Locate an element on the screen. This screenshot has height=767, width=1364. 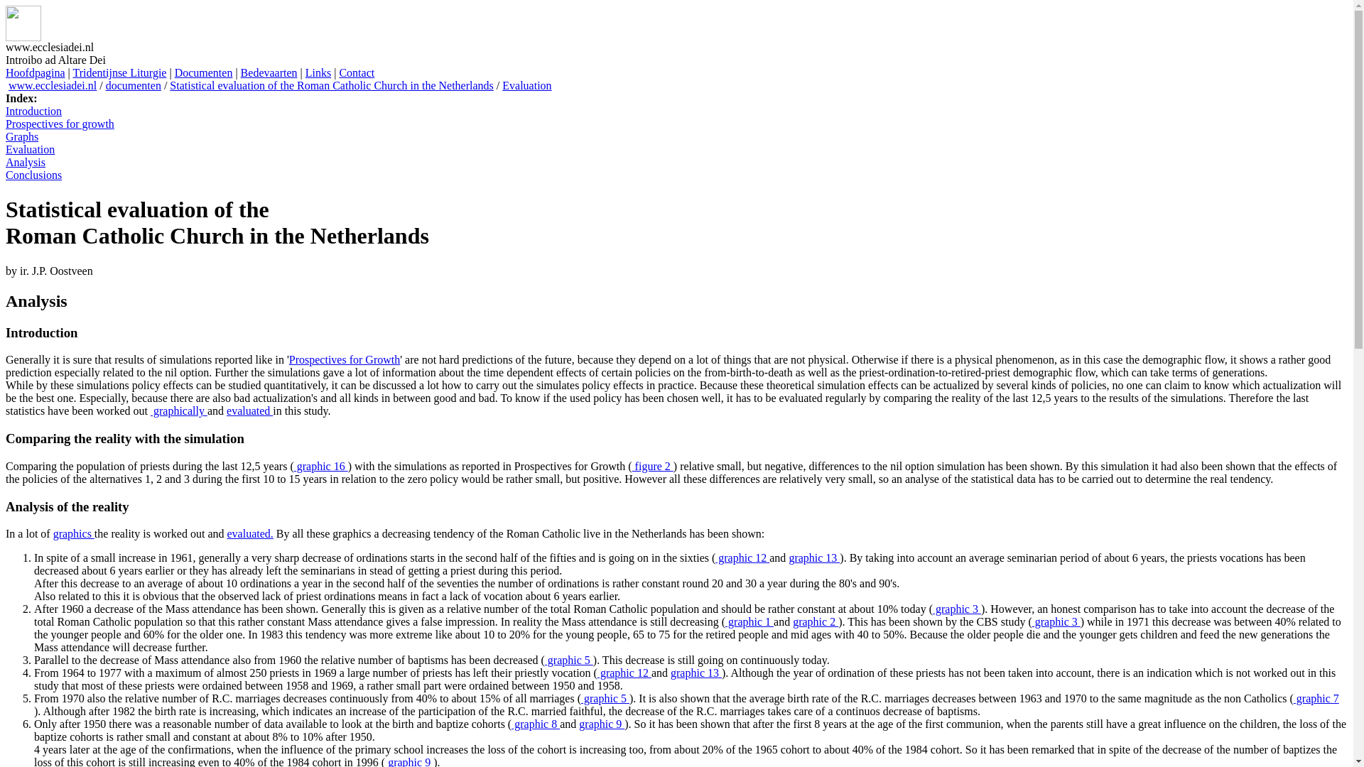
graphic 13 is located at coordinates (696, 672).